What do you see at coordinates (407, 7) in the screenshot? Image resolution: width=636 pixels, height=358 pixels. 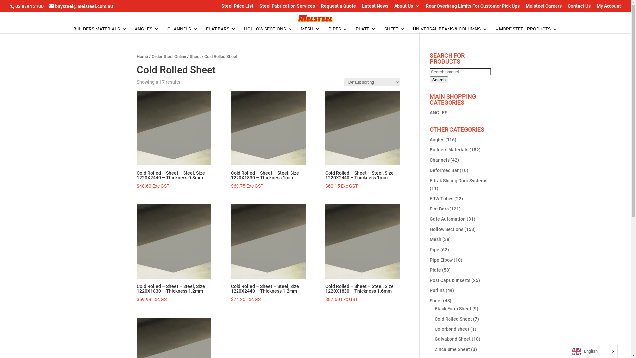 I see `About Us` at bounding box center [407, 7].